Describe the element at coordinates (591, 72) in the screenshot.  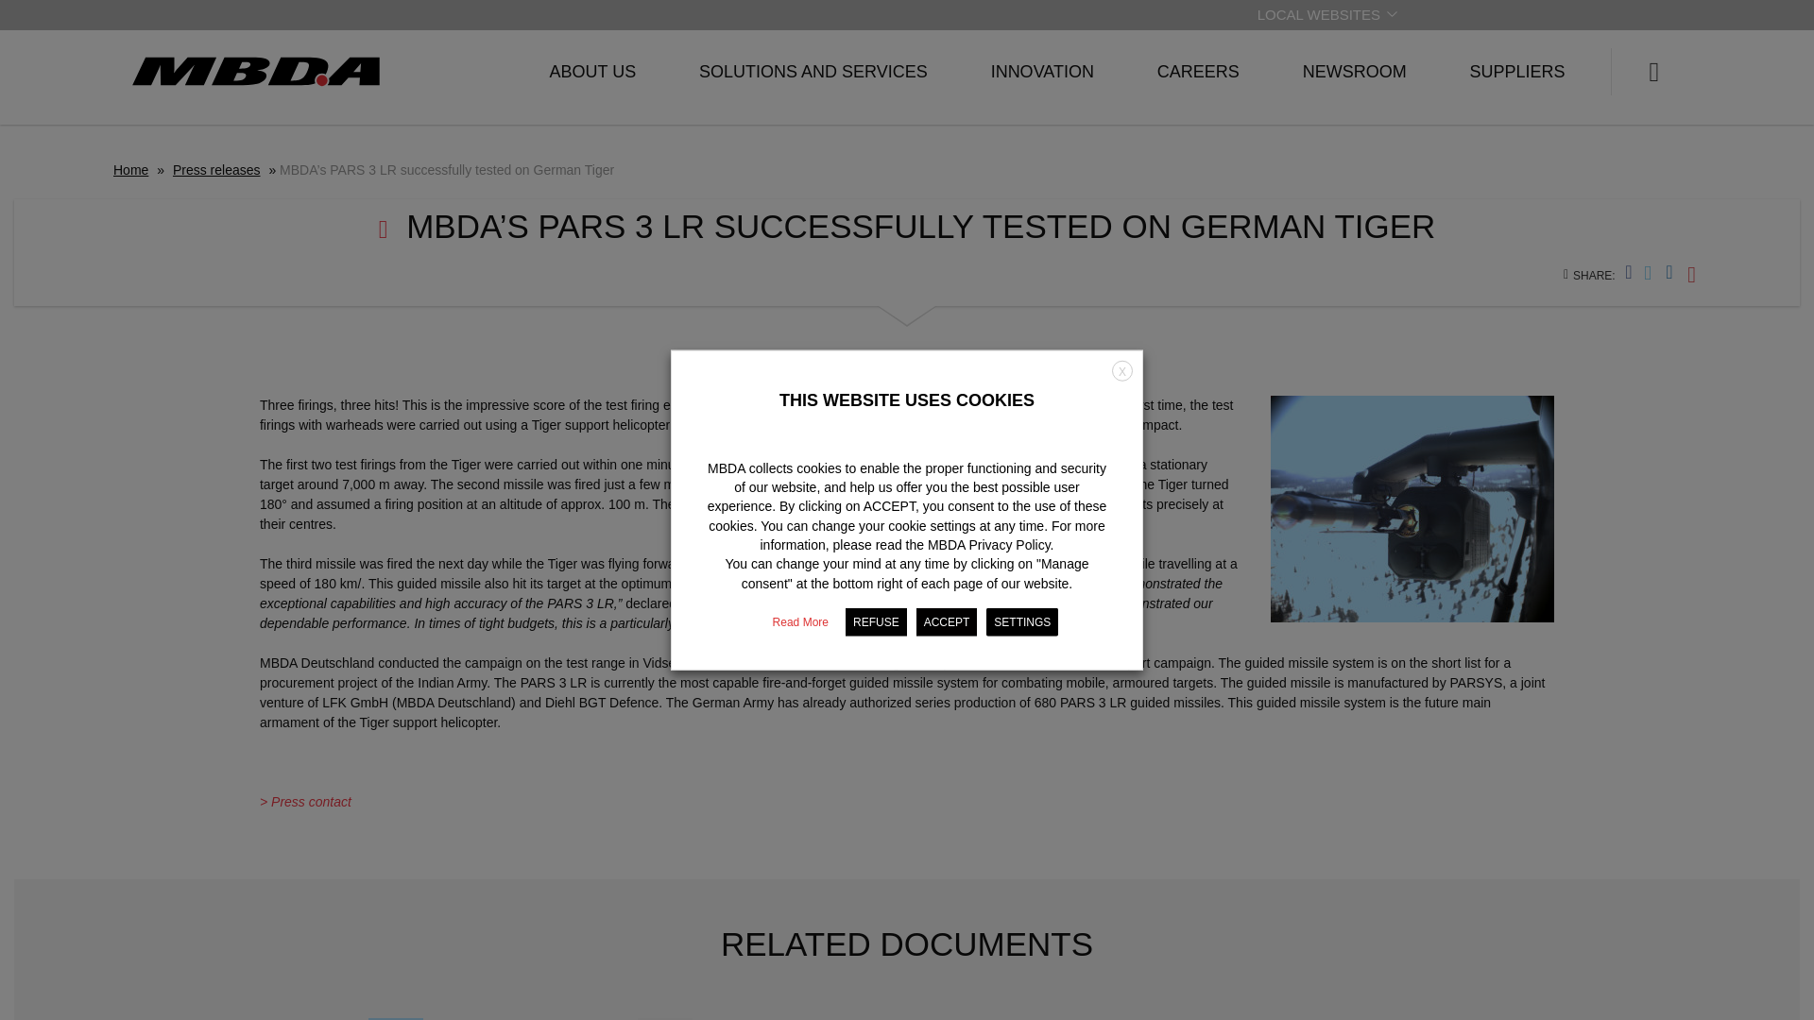
I see `ABOUT US` at that location.